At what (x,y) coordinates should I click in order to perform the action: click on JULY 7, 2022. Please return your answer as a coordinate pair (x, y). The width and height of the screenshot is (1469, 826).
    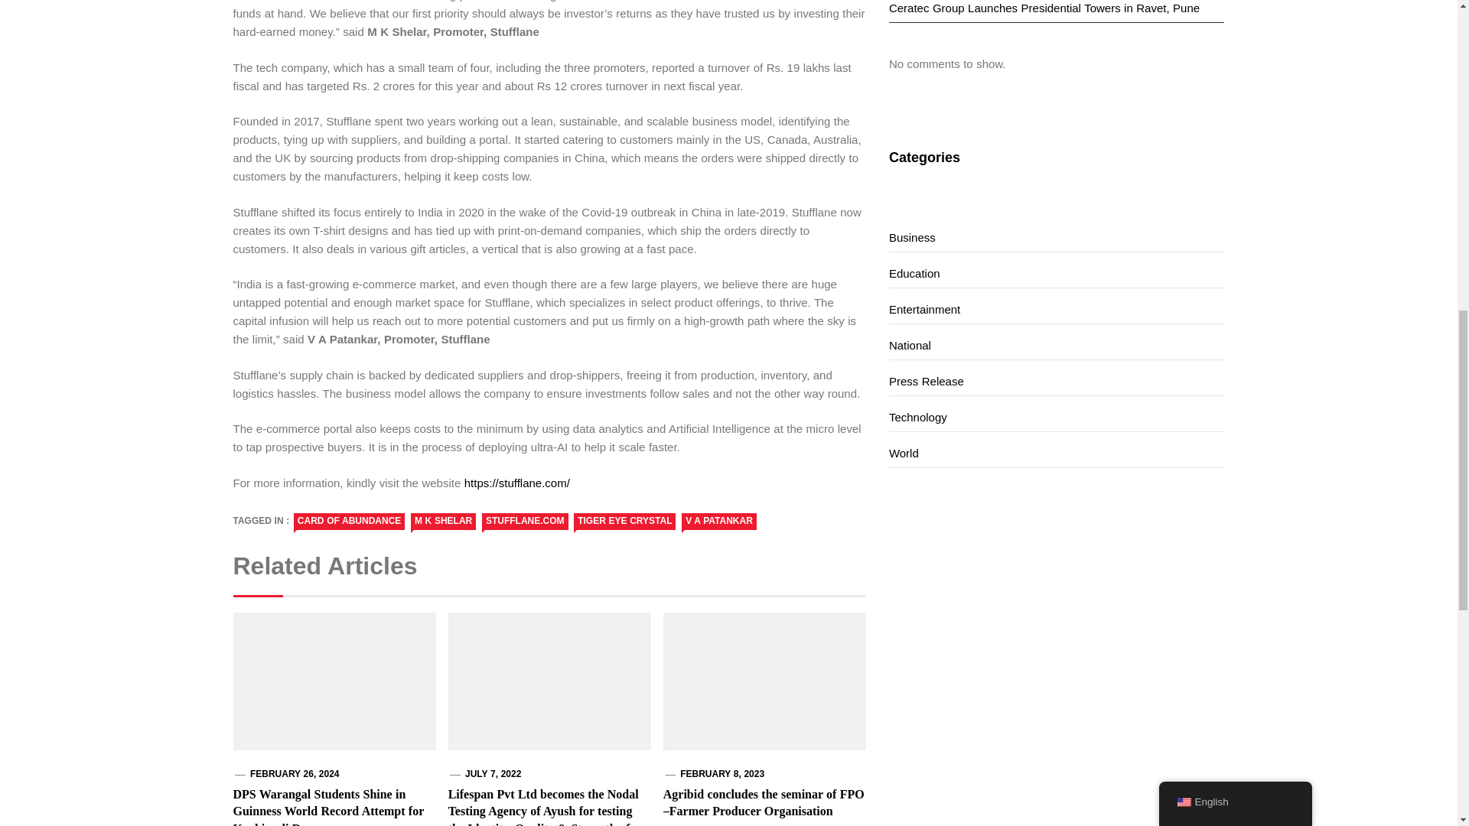
    Looking at the image, I should click on (493, 774).